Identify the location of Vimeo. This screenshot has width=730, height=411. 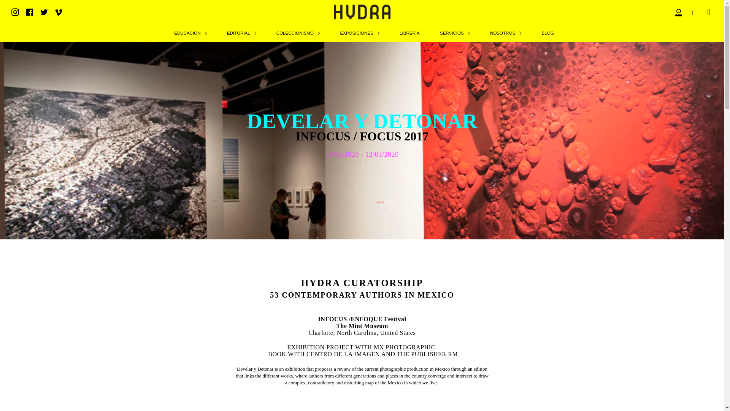
(59, 12).